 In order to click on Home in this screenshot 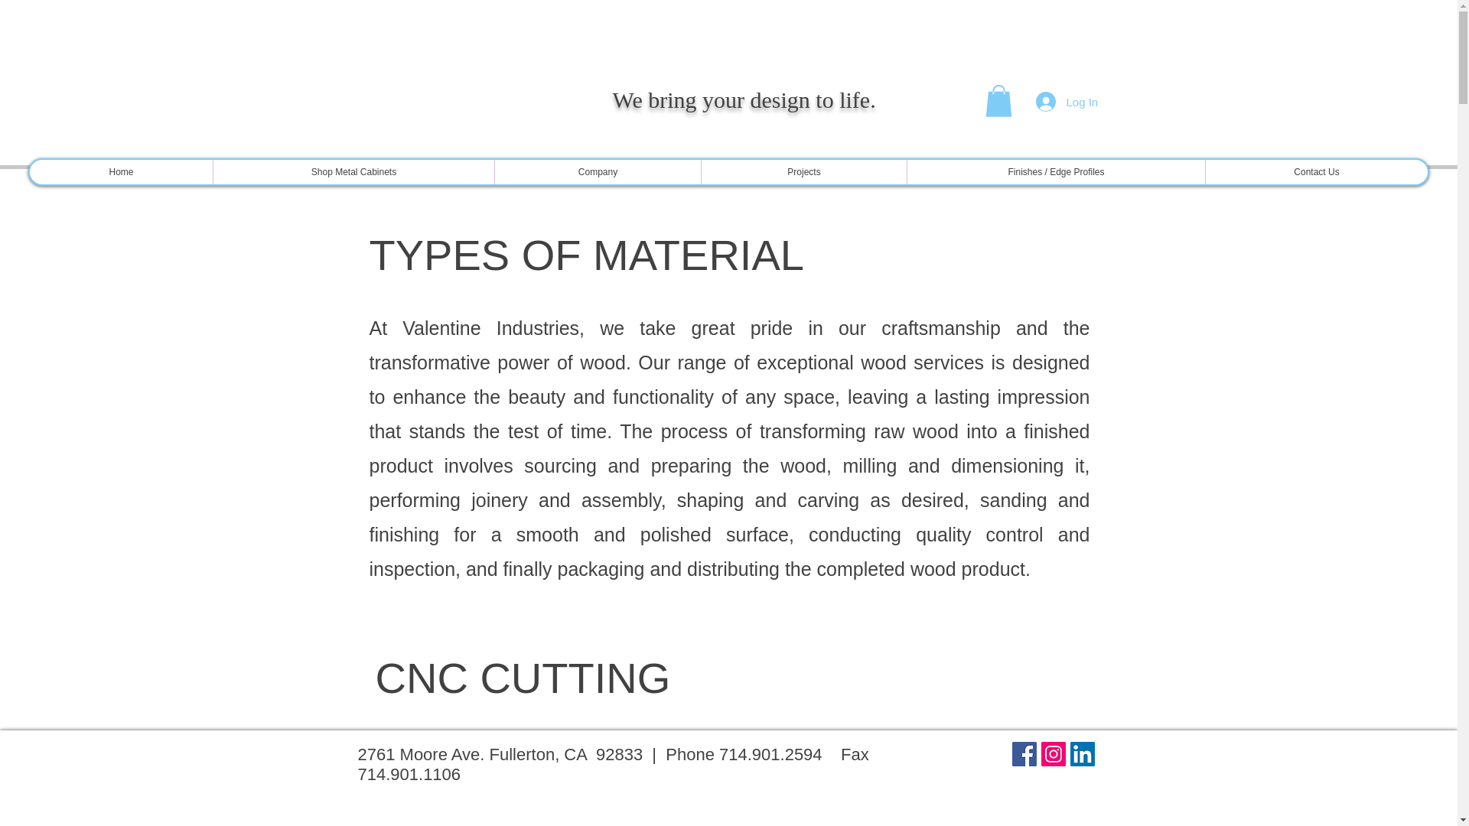, I will do `click(121, 171)`.